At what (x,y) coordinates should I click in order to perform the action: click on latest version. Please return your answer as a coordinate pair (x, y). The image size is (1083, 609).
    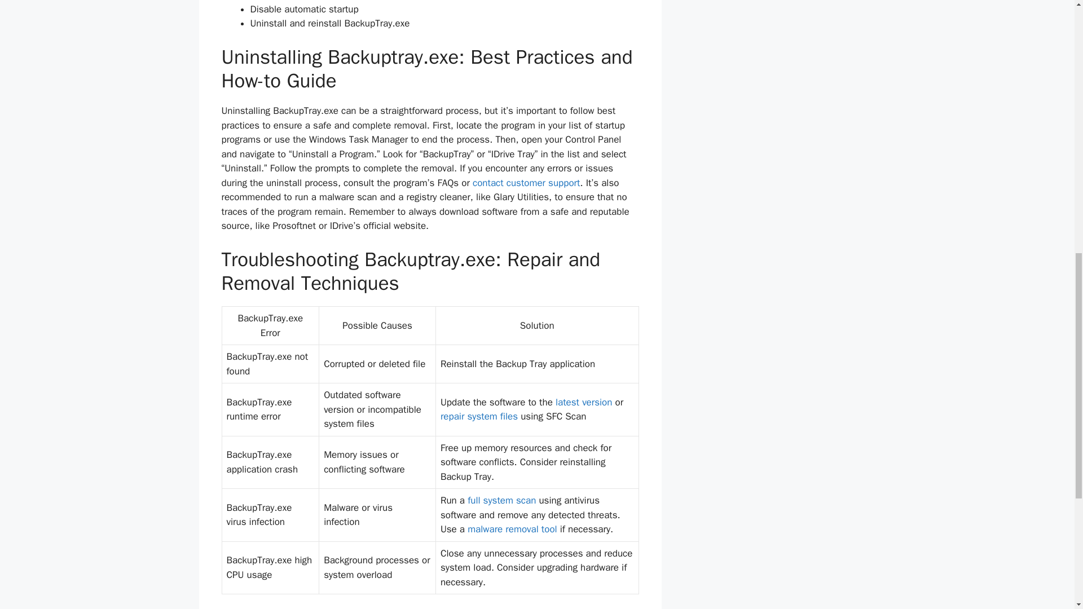
    Looking at the image, I should click on (583, 402).